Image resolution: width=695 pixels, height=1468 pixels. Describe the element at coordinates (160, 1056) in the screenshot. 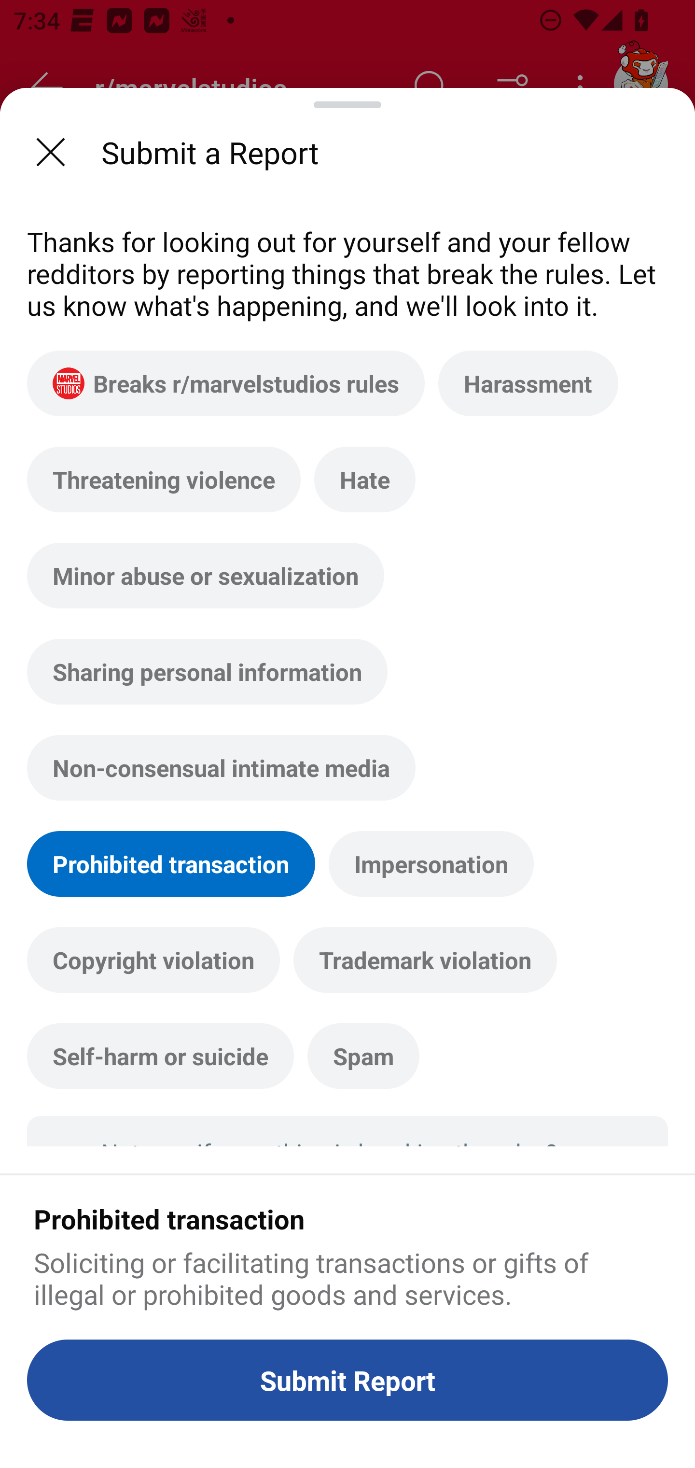

I see `Self-harm or suicide` at that location.